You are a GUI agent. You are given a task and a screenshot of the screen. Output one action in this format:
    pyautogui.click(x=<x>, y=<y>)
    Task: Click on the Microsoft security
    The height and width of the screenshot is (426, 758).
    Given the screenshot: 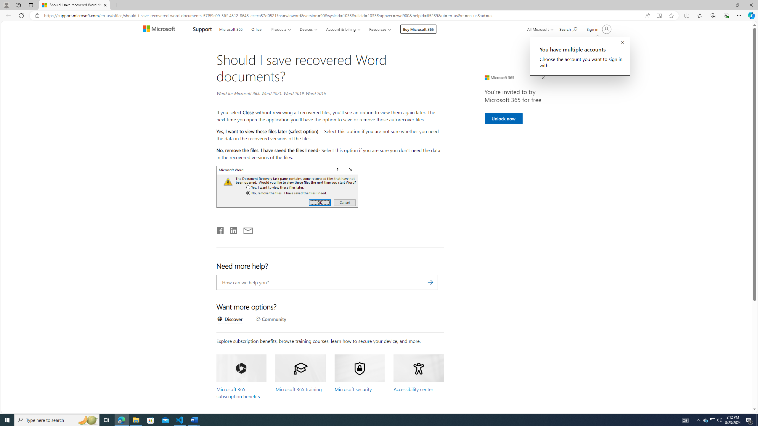 What is the action you would take?
    pyautogui.click(x=353, y=389)
    